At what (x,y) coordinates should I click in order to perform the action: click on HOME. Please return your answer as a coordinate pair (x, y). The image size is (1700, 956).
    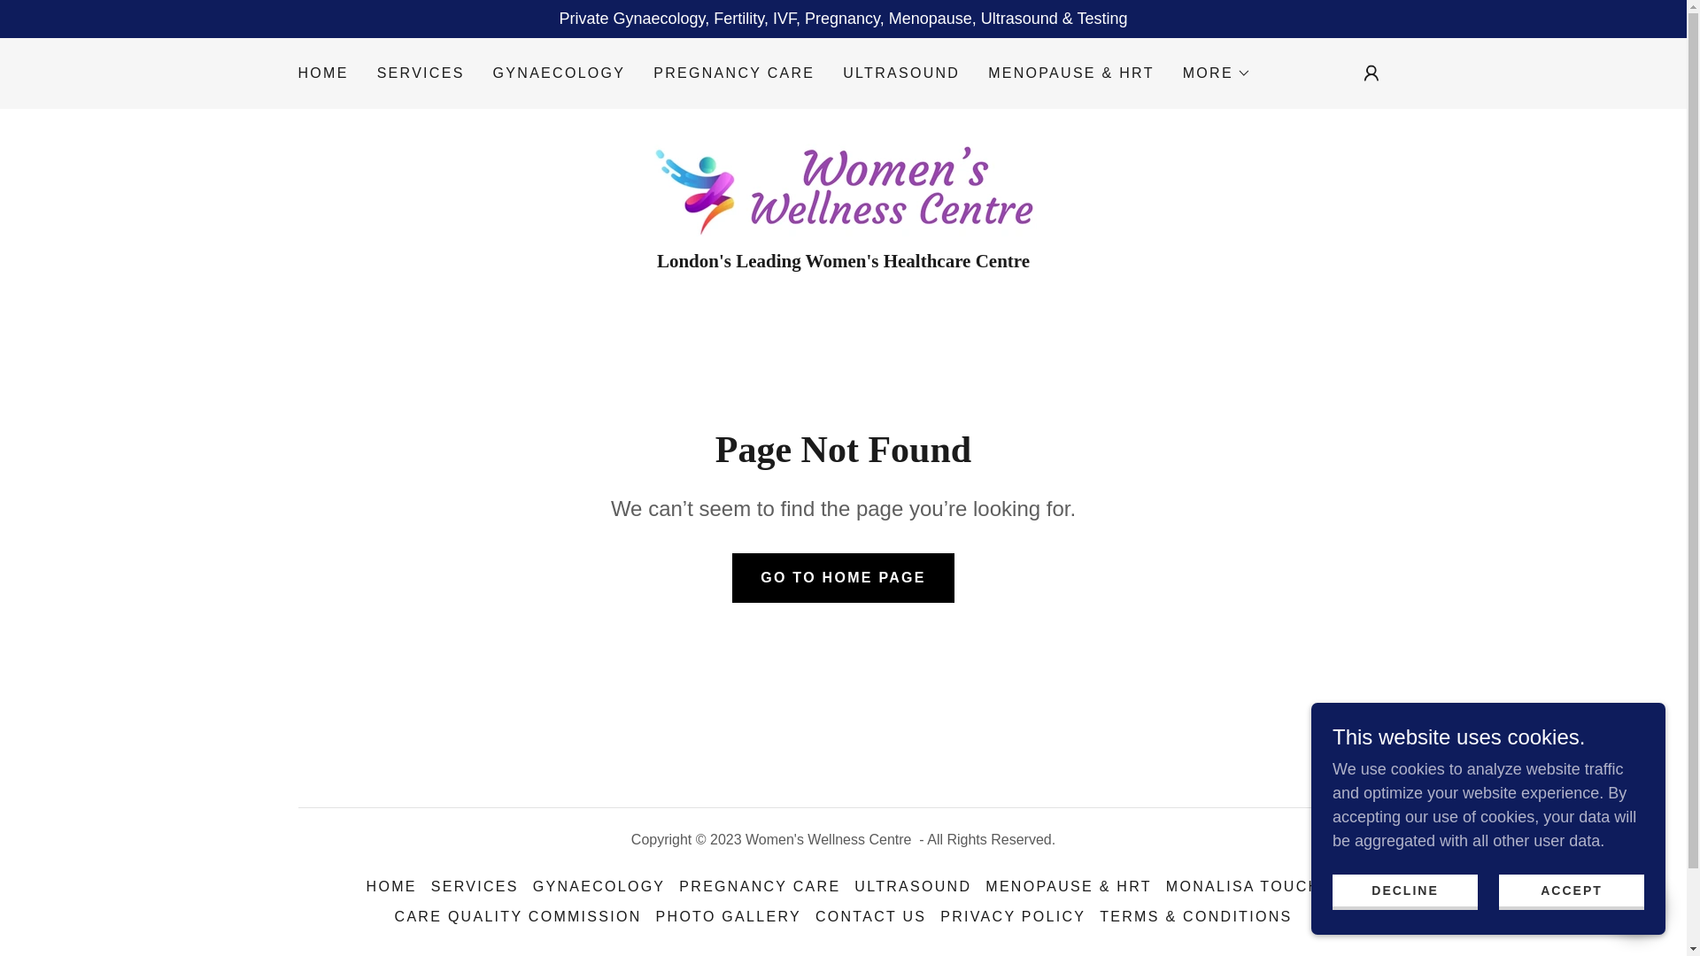
    Looking at the image, I should click on (322, 73).